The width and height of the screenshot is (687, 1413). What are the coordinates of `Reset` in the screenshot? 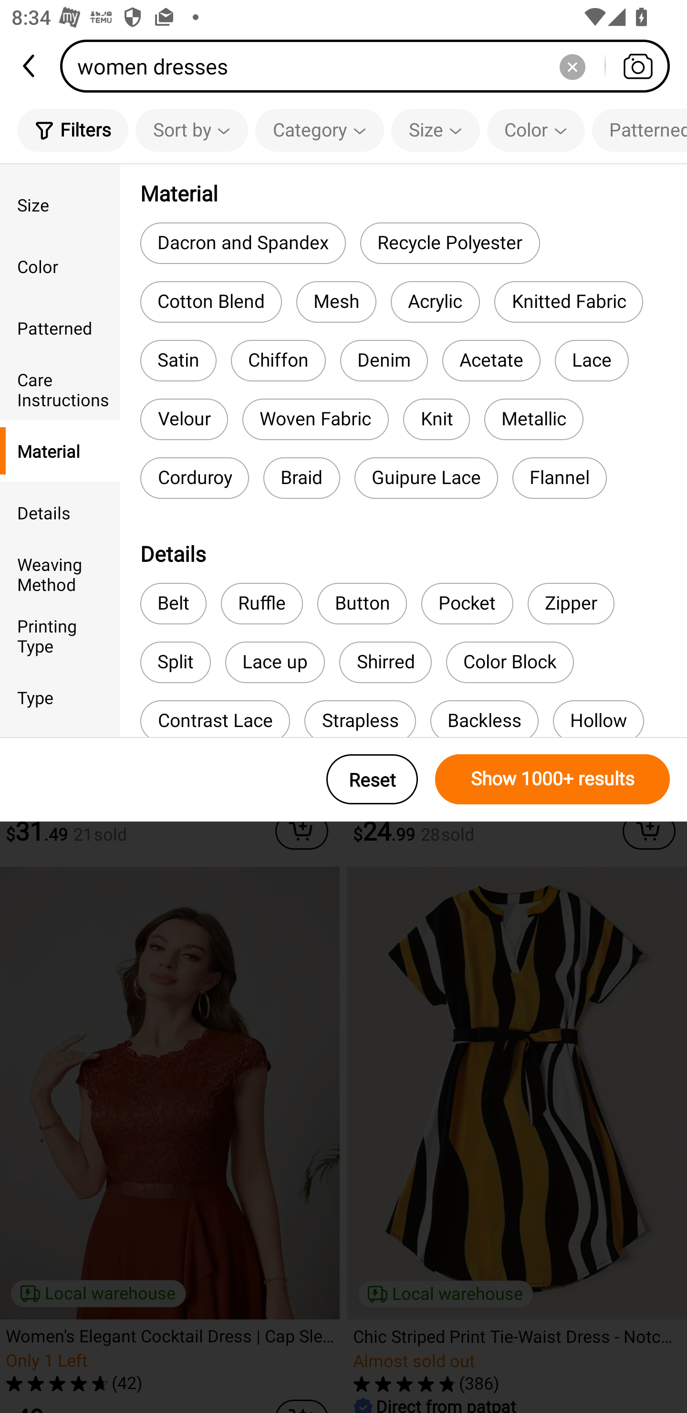 It's located at (372, 779).